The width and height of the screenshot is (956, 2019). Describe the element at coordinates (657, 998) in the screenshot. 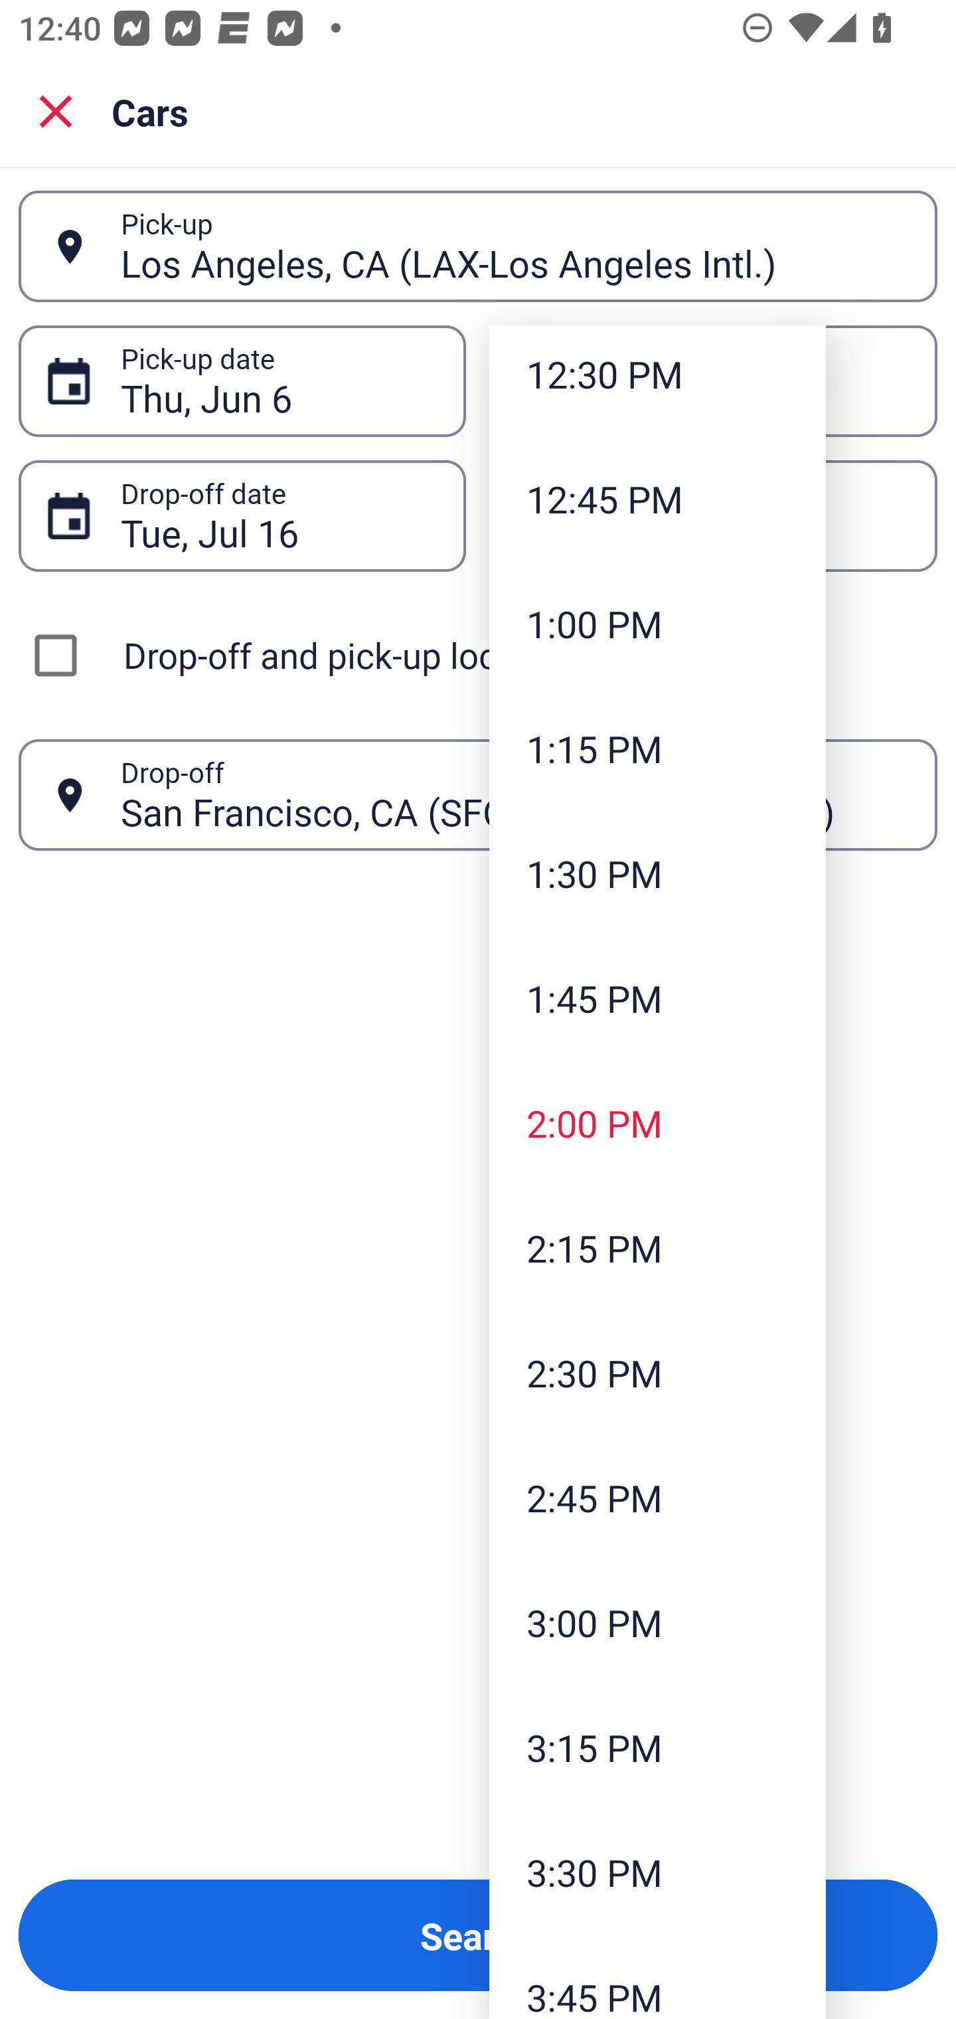

I see `1:45 PM` at that location.